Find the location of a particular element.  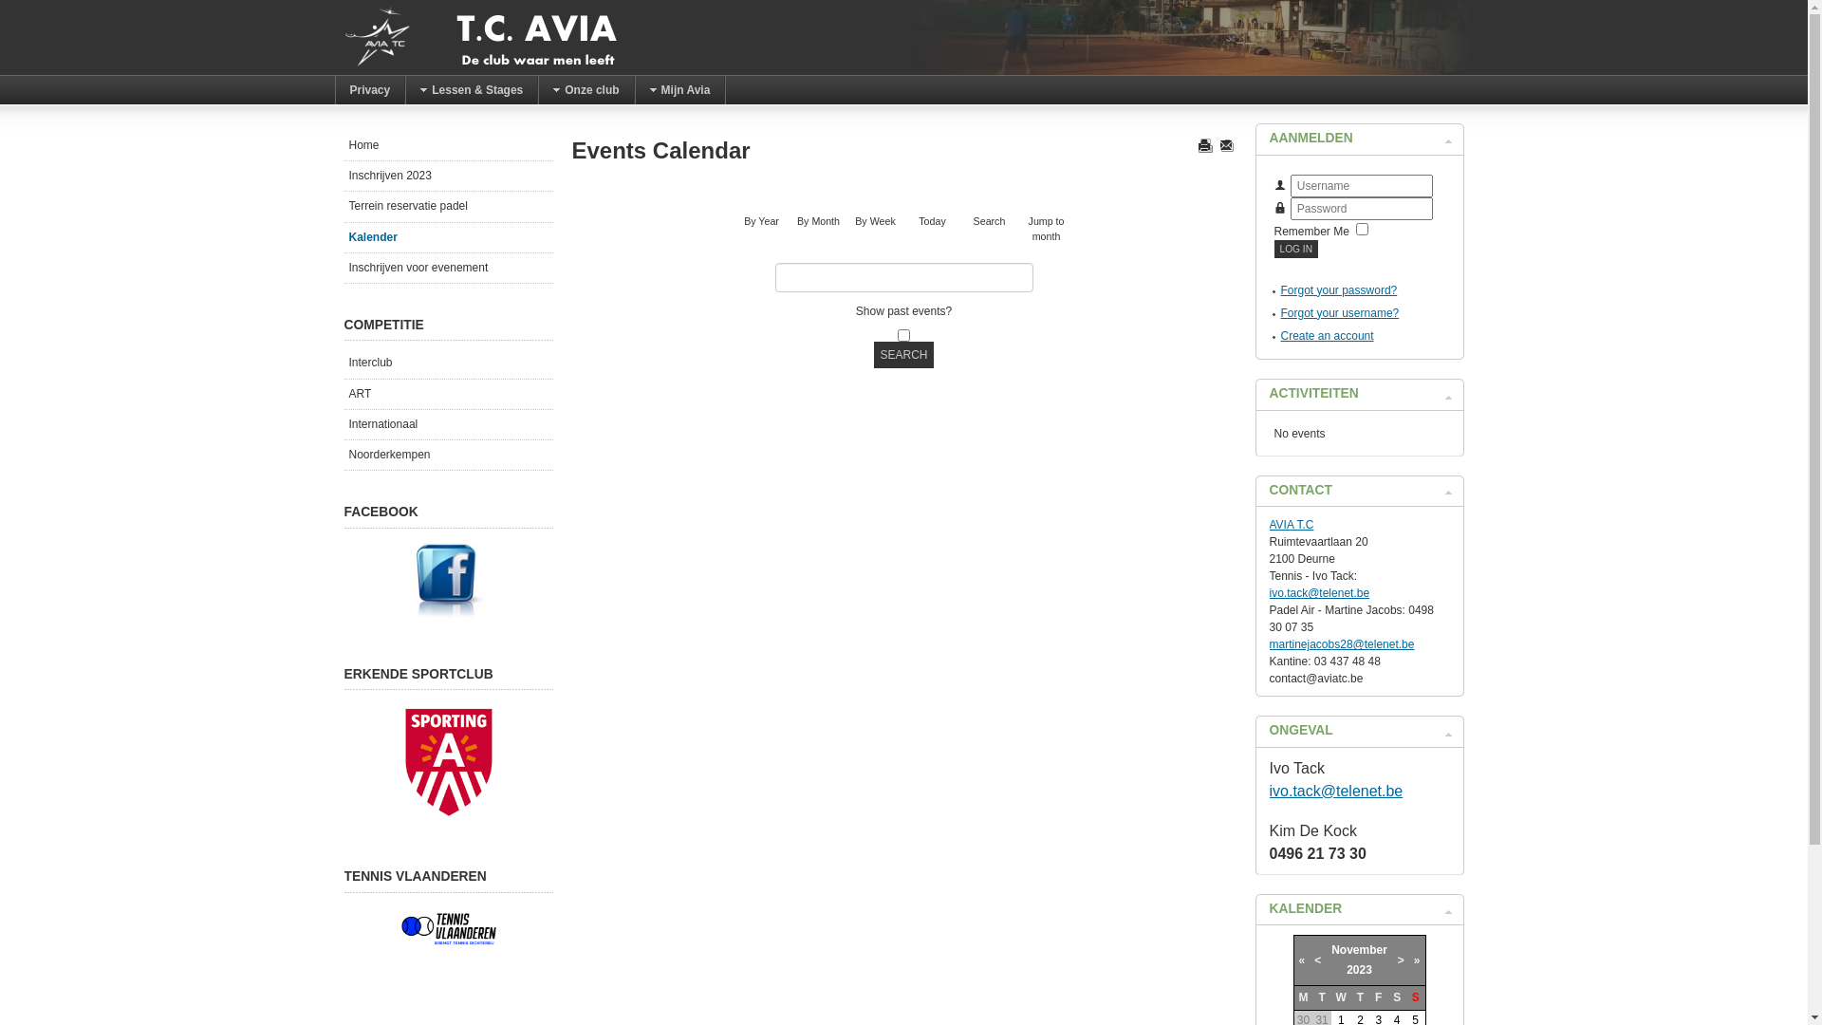

EMAIL is located at coordinates (1226, 145).